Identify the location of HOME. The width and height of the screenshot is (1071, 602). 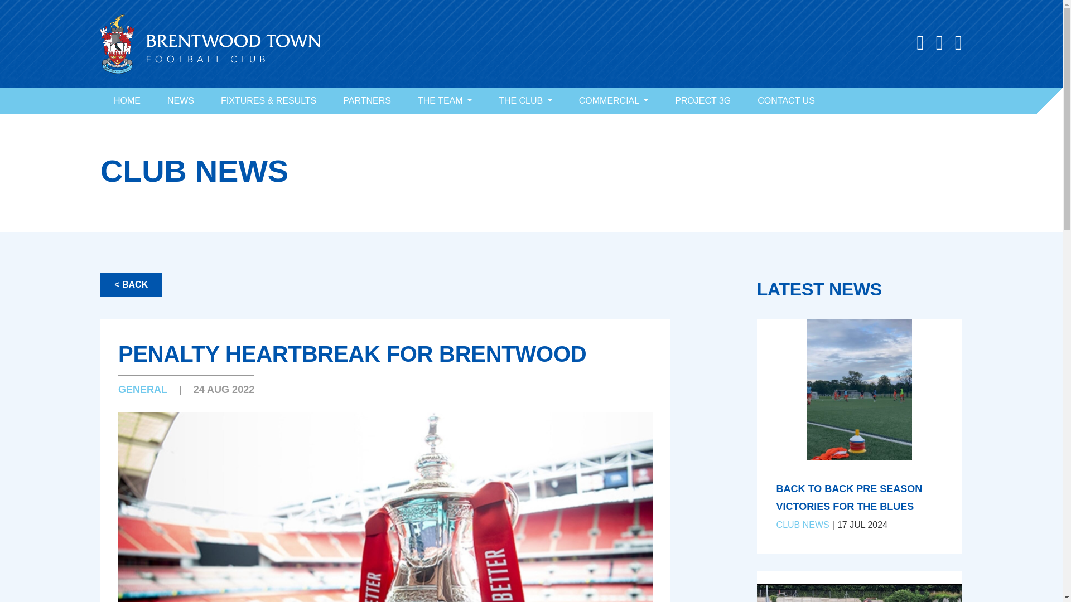
(127, 100).